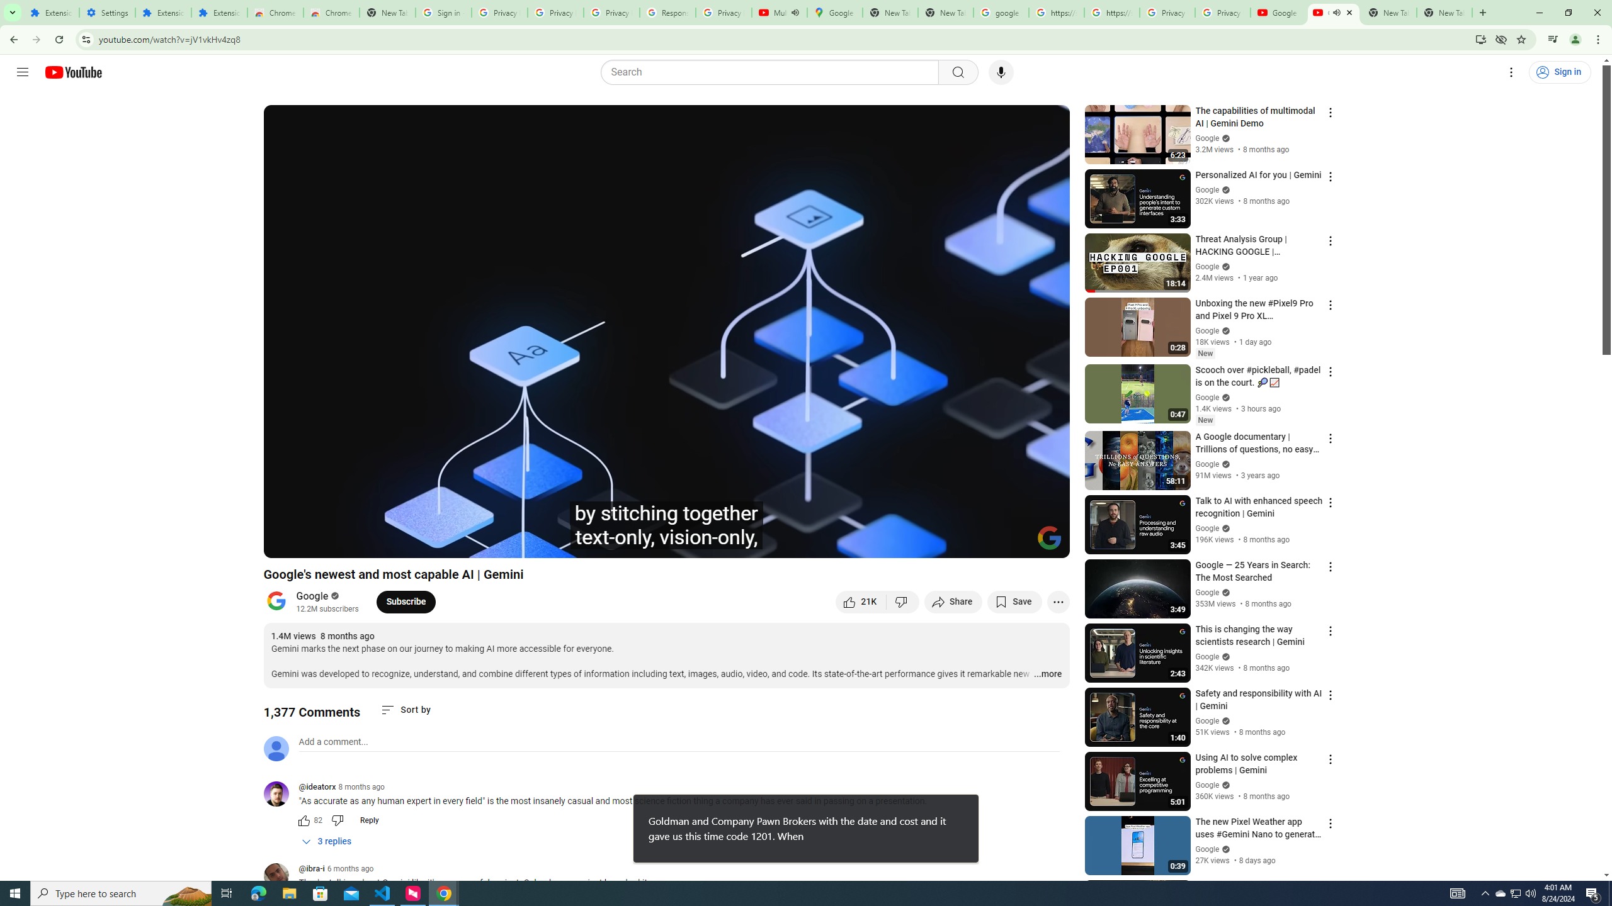  What do you see at coordinates (1330, 887) in the screenshot?
I see `Action menu` at bounding box center [1330, 887].